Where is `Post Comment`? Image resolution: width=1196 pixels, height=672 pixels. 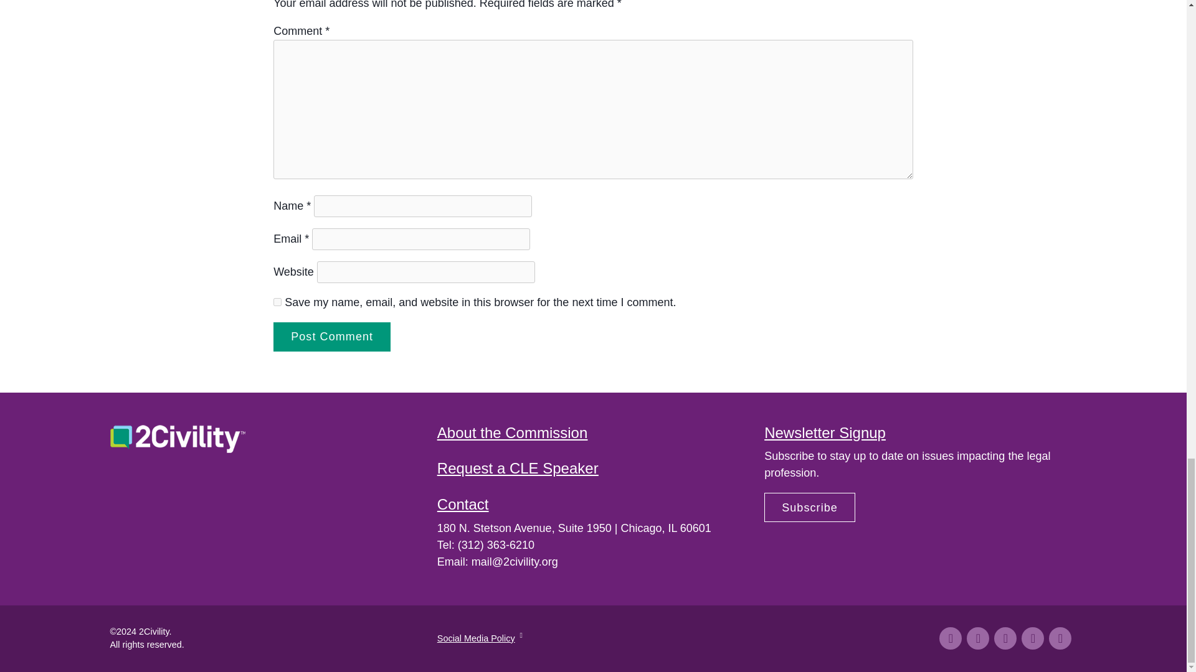 Post Comment is located at coordinates (332, 337).